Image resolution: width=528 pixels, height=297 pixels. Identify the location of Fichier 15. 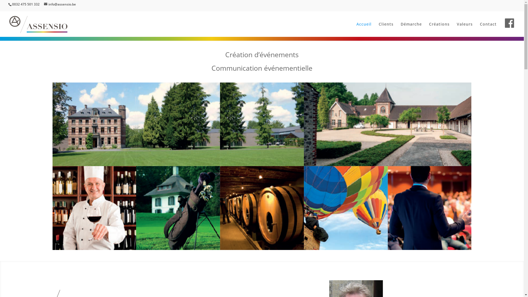
(178, 164).